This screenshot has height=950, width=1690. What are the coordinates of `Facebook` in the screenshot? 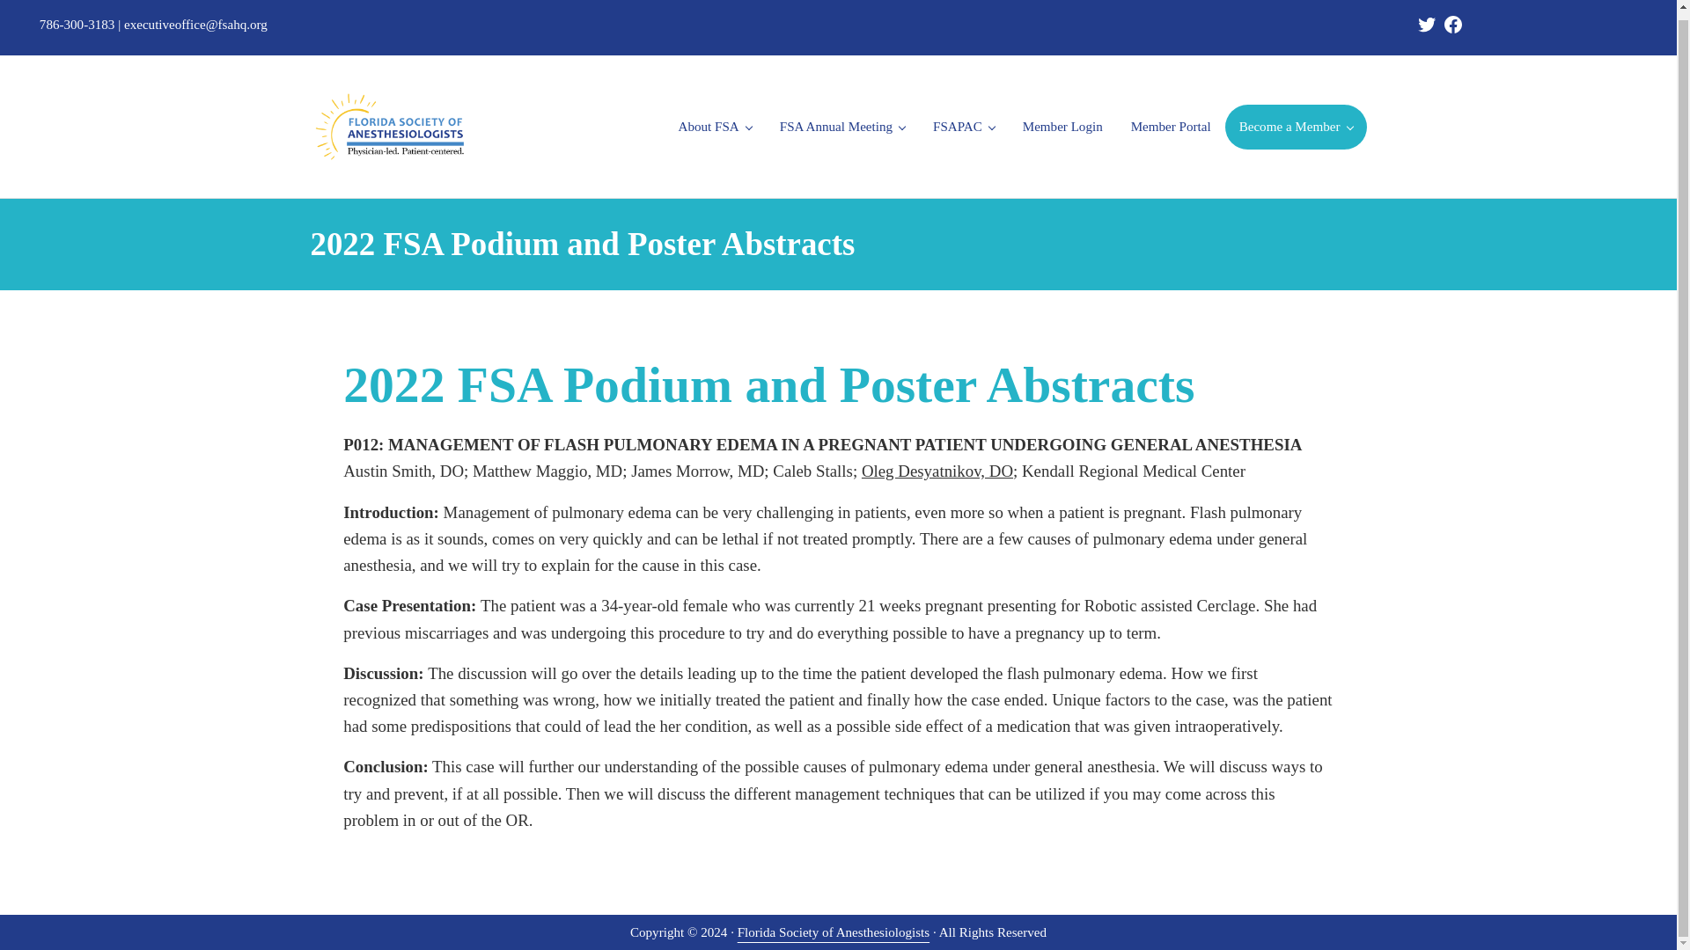 It's located at (1452, 25).